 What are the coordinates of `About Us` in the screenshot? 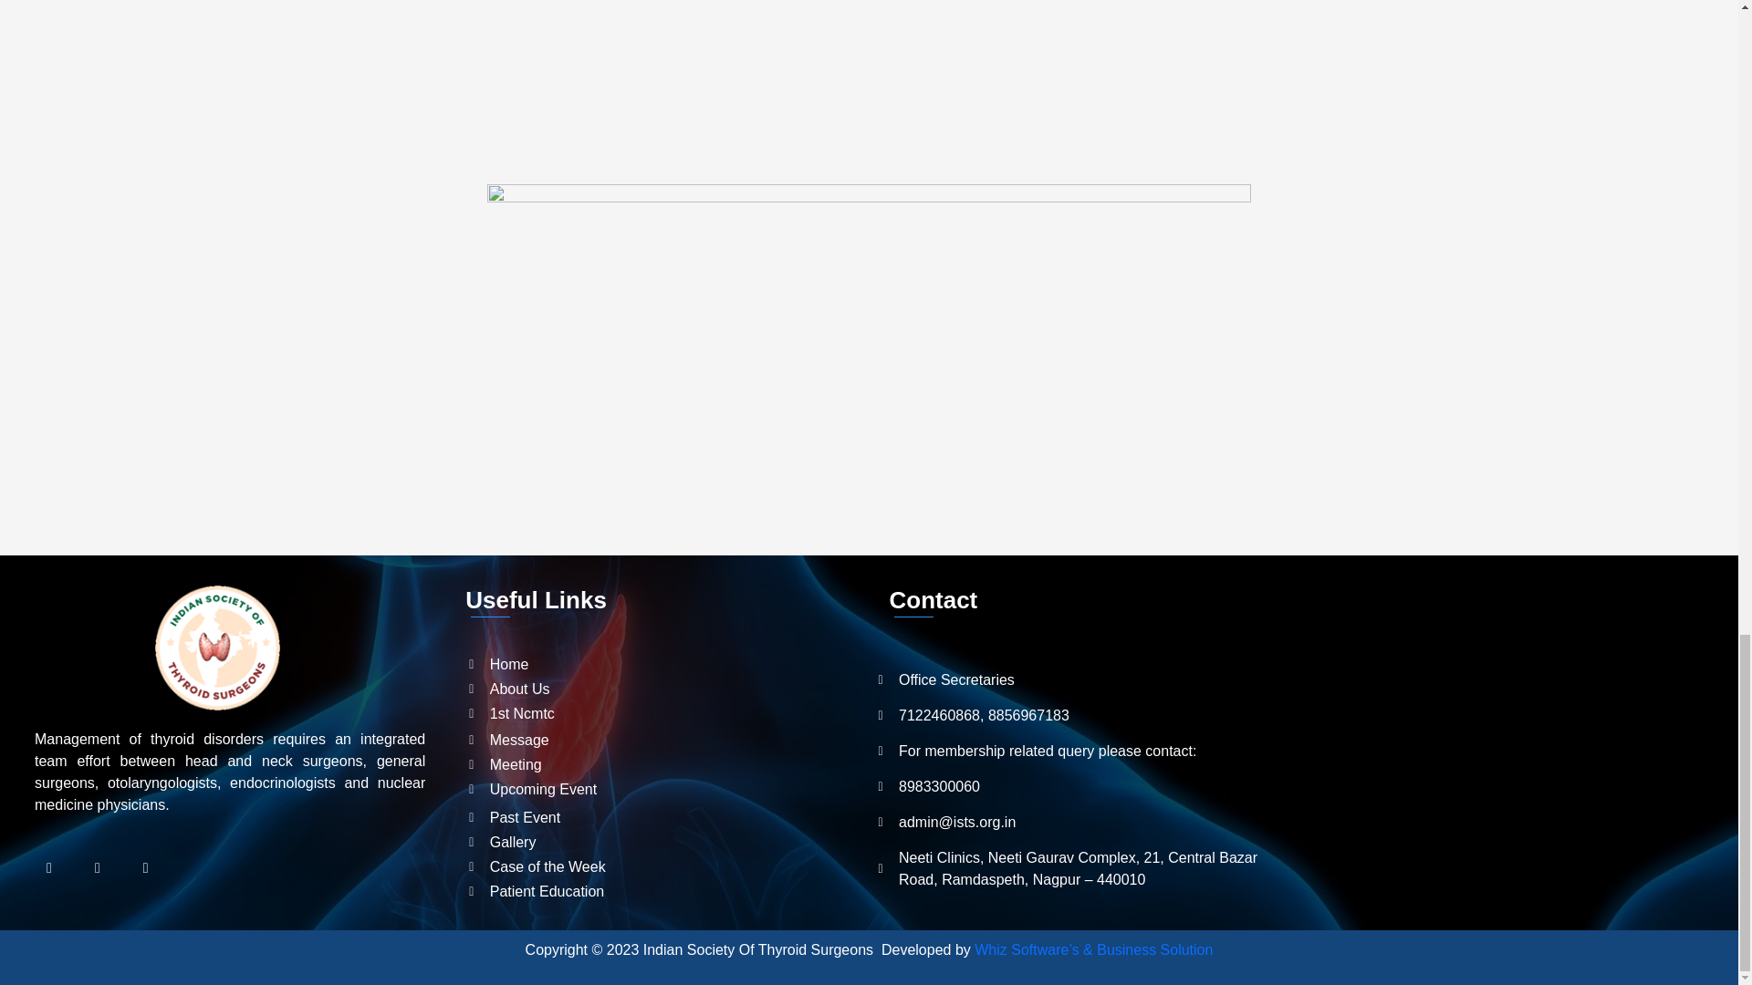 It's located at (664, 689).